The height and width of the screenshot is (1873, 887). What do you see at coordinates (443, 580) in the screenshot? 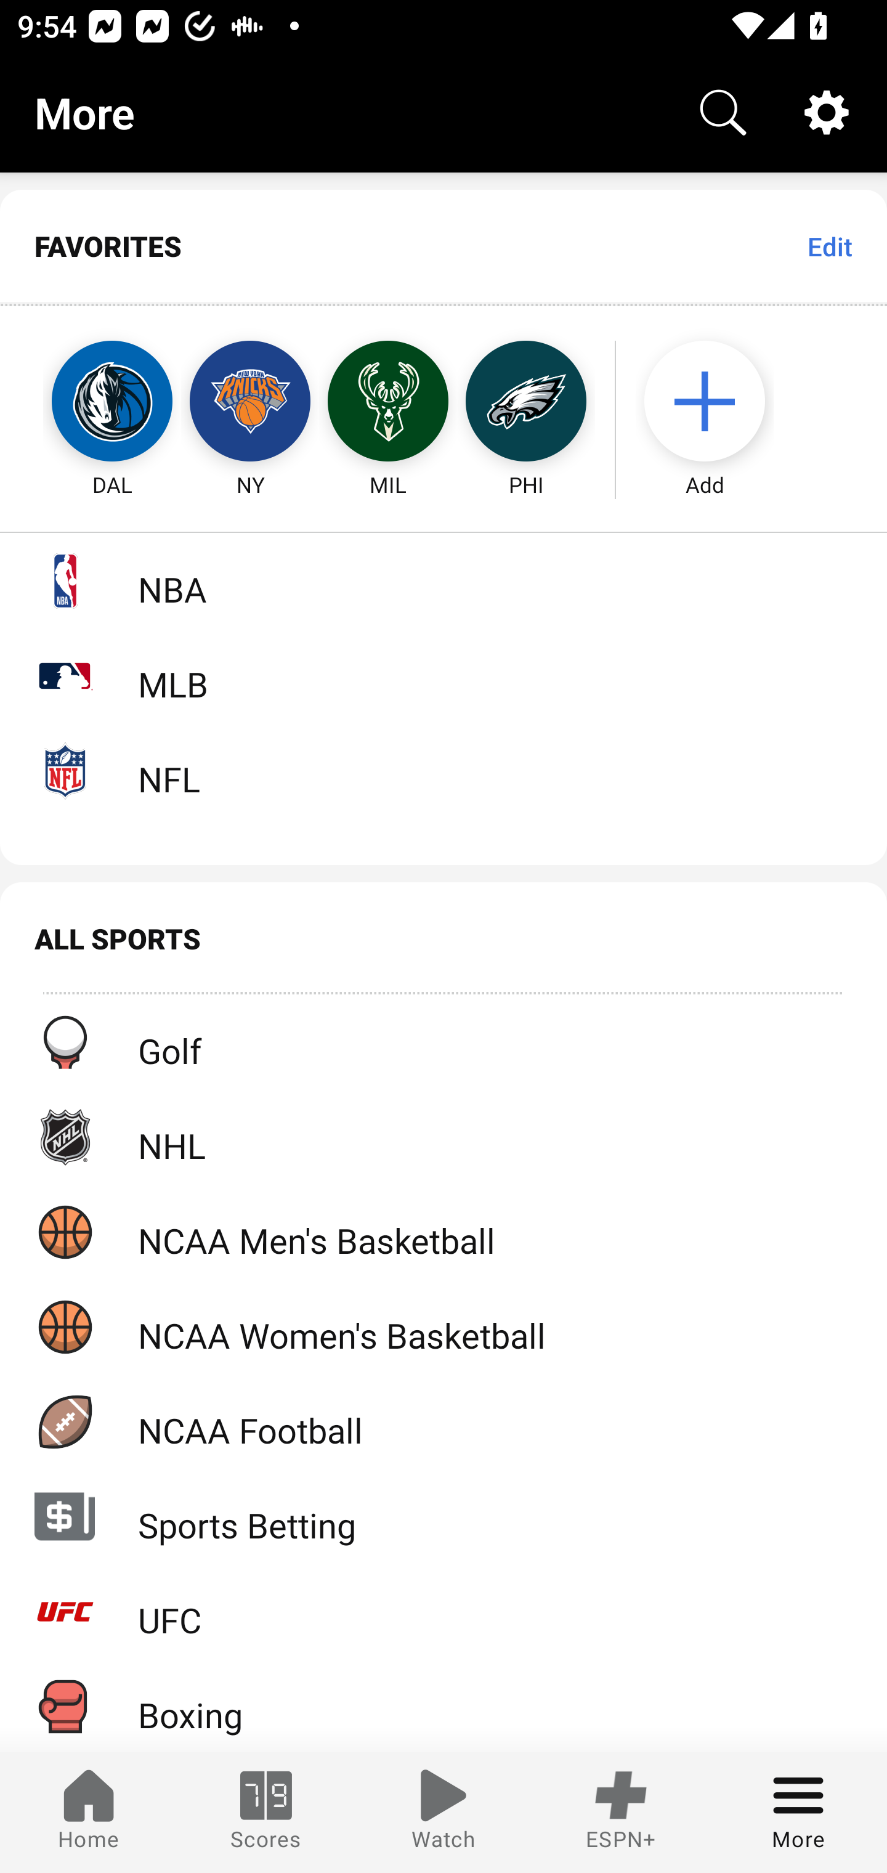
I see `NBA` at bounding box center [443, 580].